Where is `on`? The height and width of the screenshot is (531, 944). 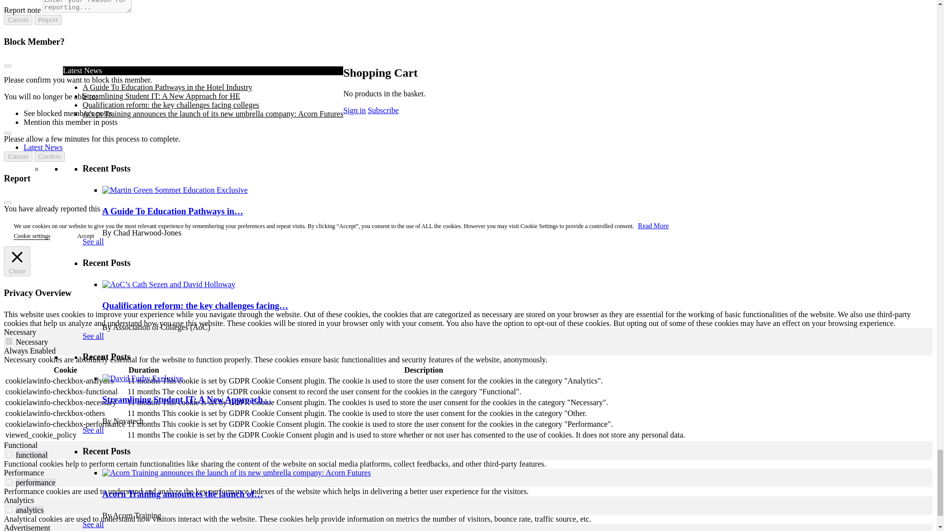 on is located at coordinates (9, 482).